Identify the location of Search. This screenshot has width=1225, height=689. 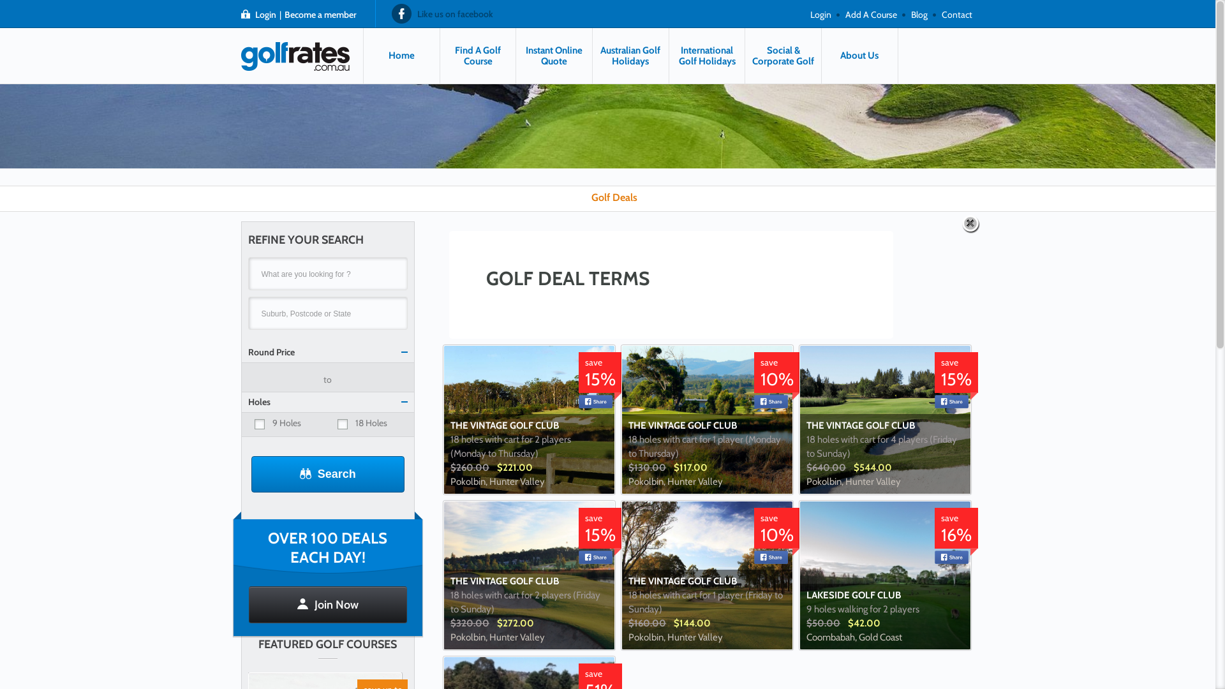
(328, 475).